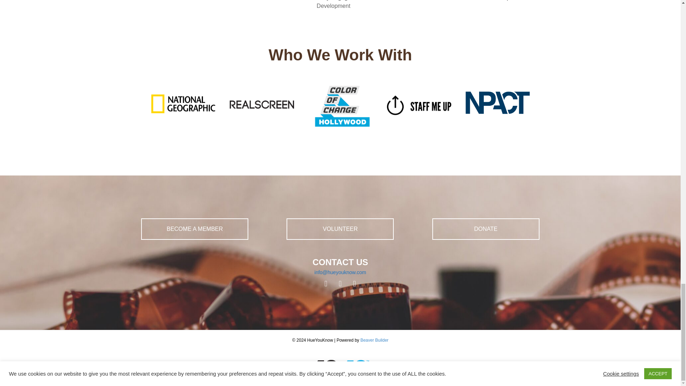 The height and width of the screenshot is (386, 686). Describe the element at coordinates (486, 229) in the screenshot. I see `DONATE` at that location.